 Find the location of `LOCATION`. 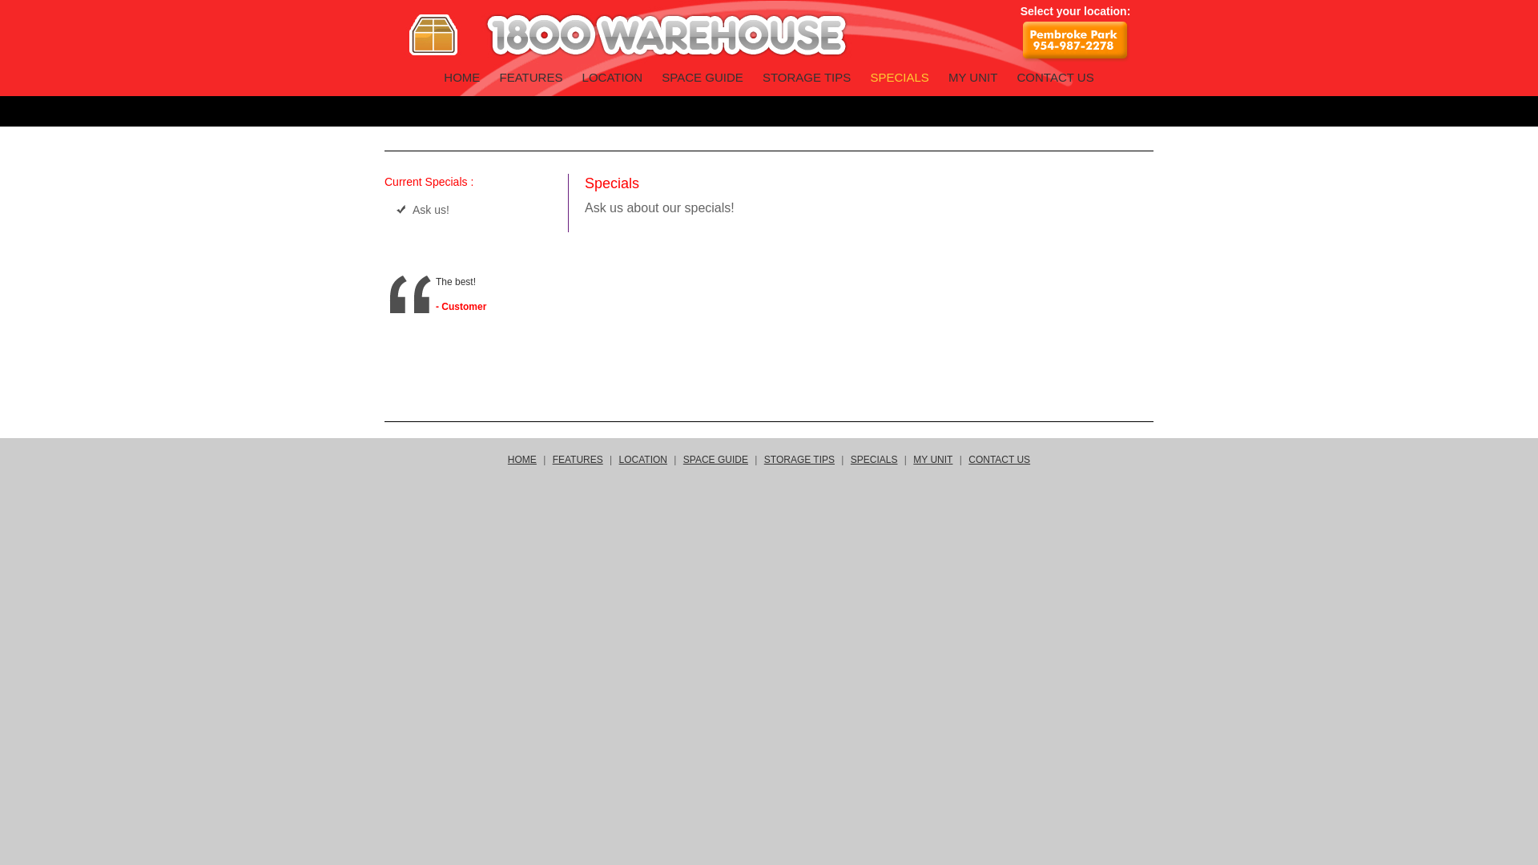

LOCATION is located at coordinates (643, 460).